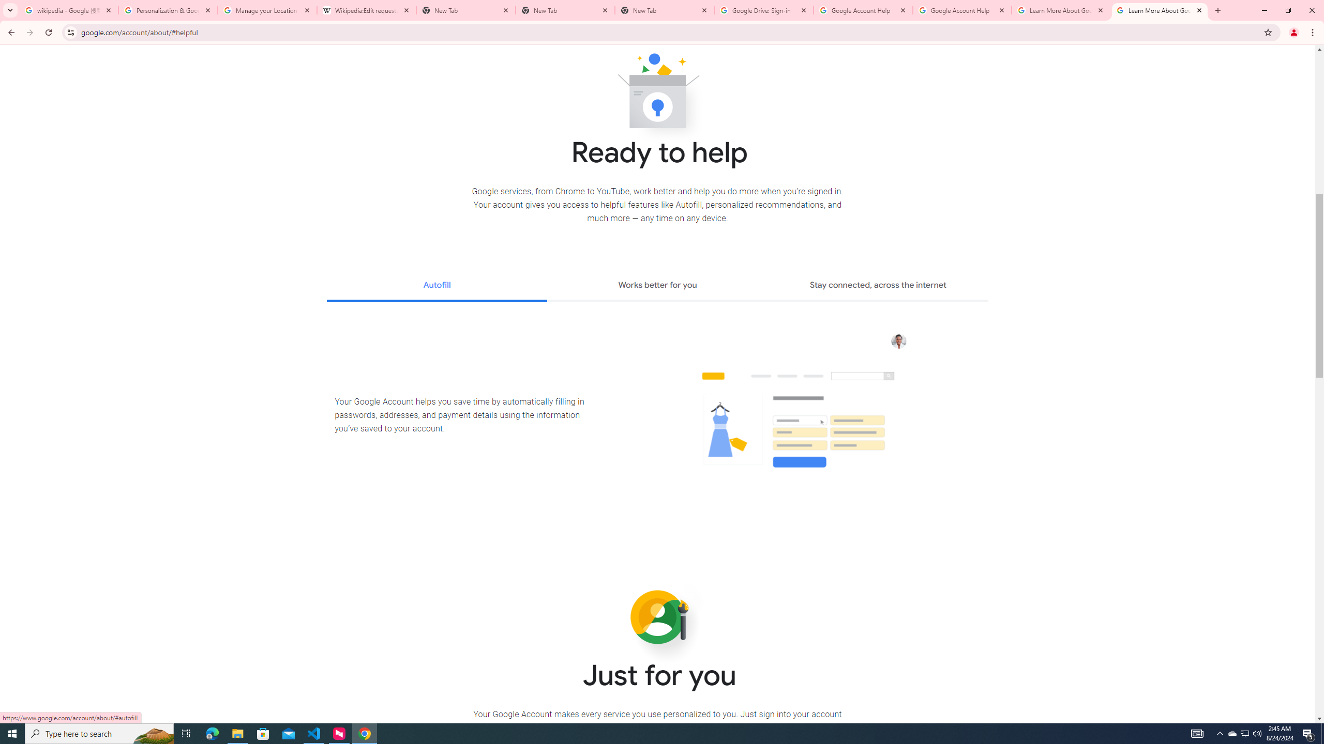 This screenshot has width=1324, height=744. Describe the element at coordinates (168, 10) in the screenshot. I see `Personalization & Google Search results - Google Search Help` at that location.